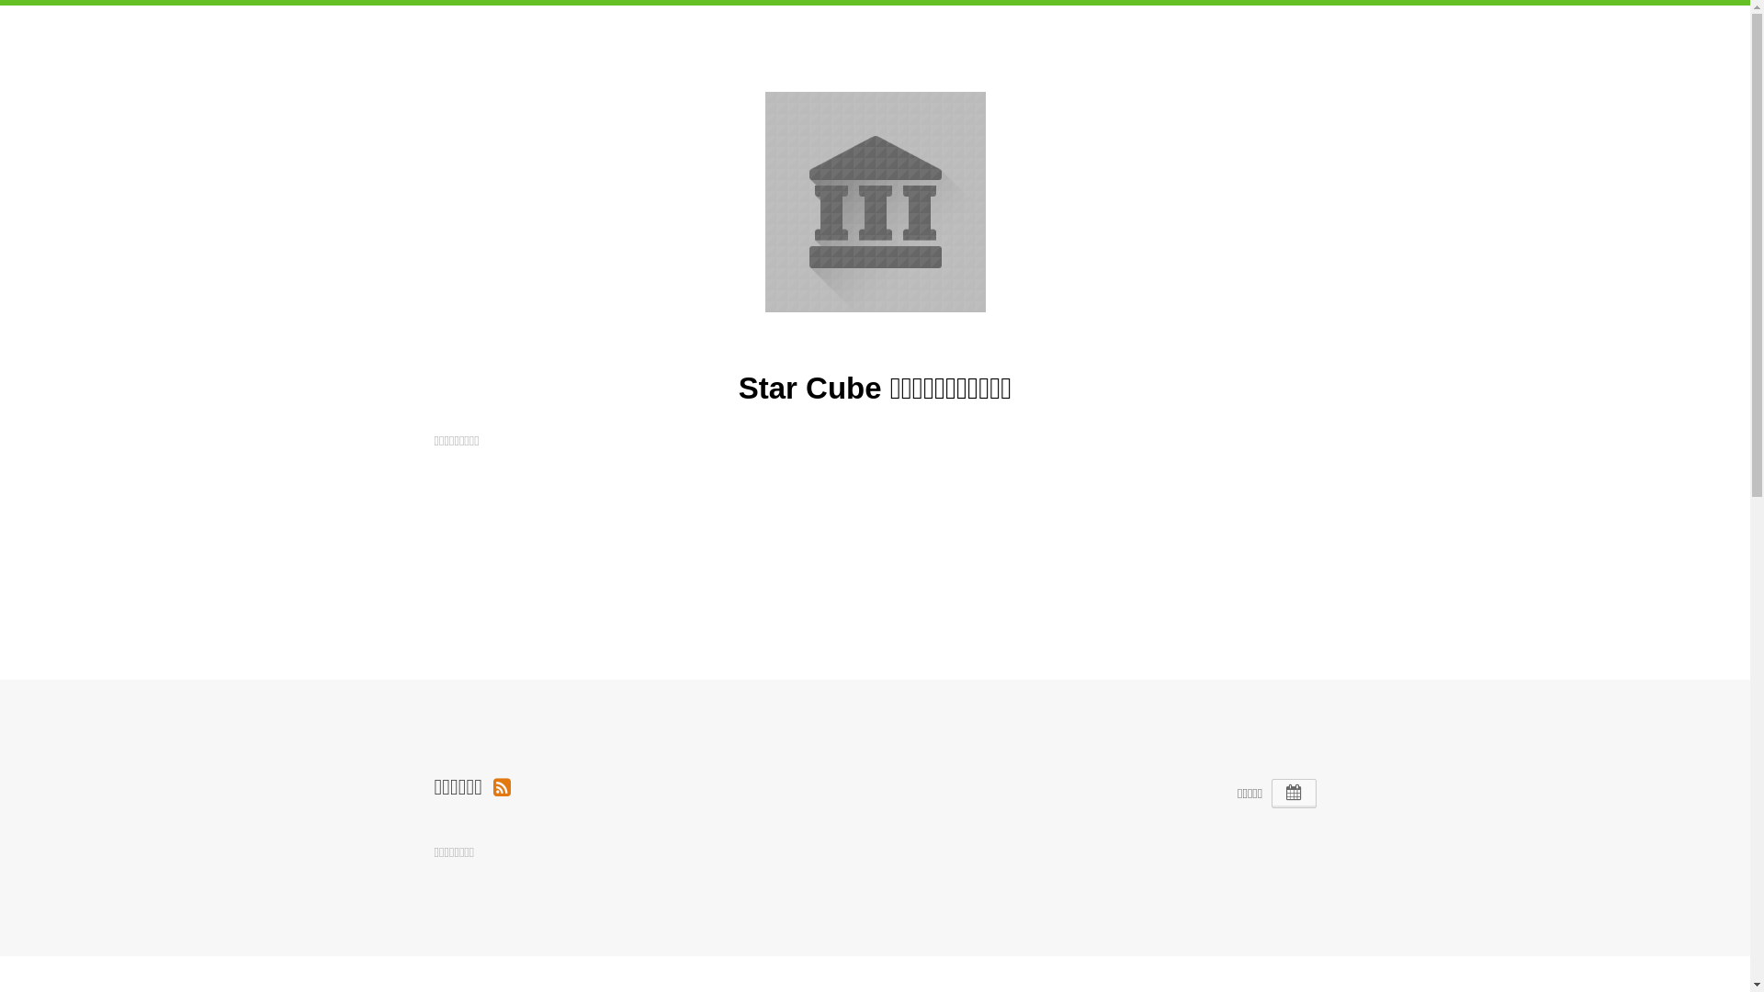 This screenshot has height=992, width=1764. I want to click on Organization Events RSS, so click(502, 786).